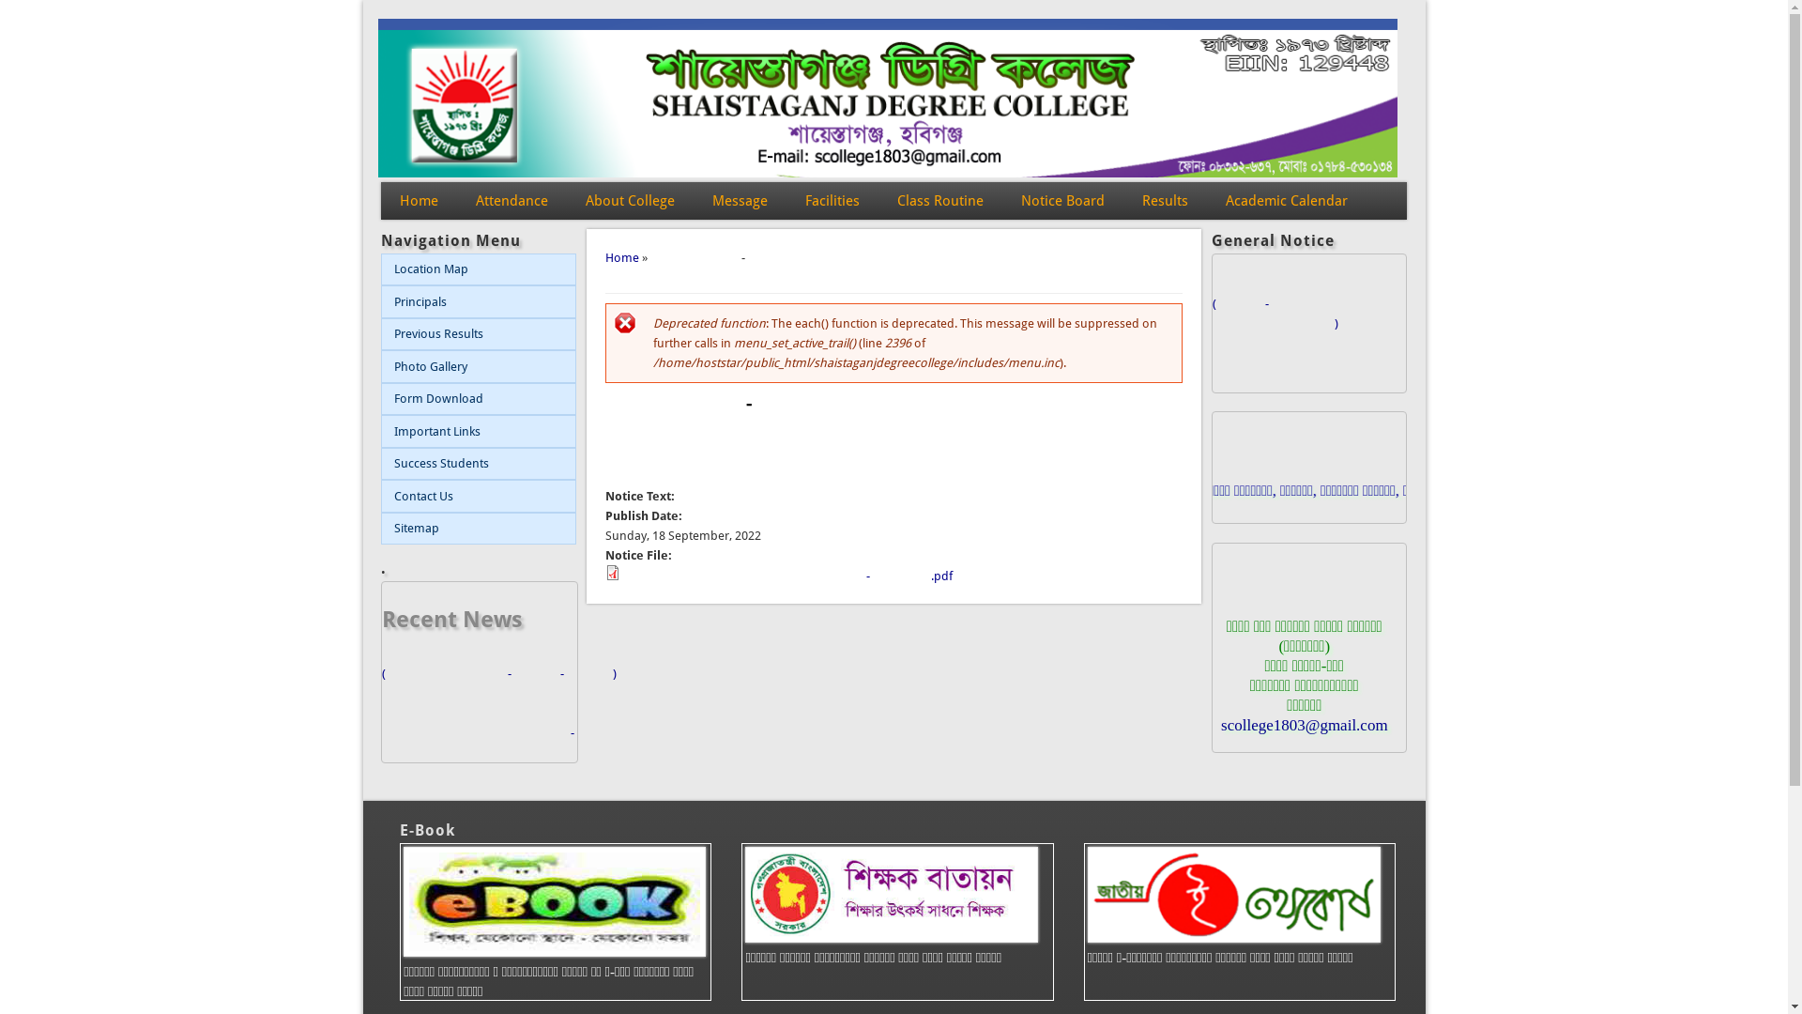  What do you see at coordinates (479, 302) in the screenshot?
I see `Principals` at bounding box center [479, 302].